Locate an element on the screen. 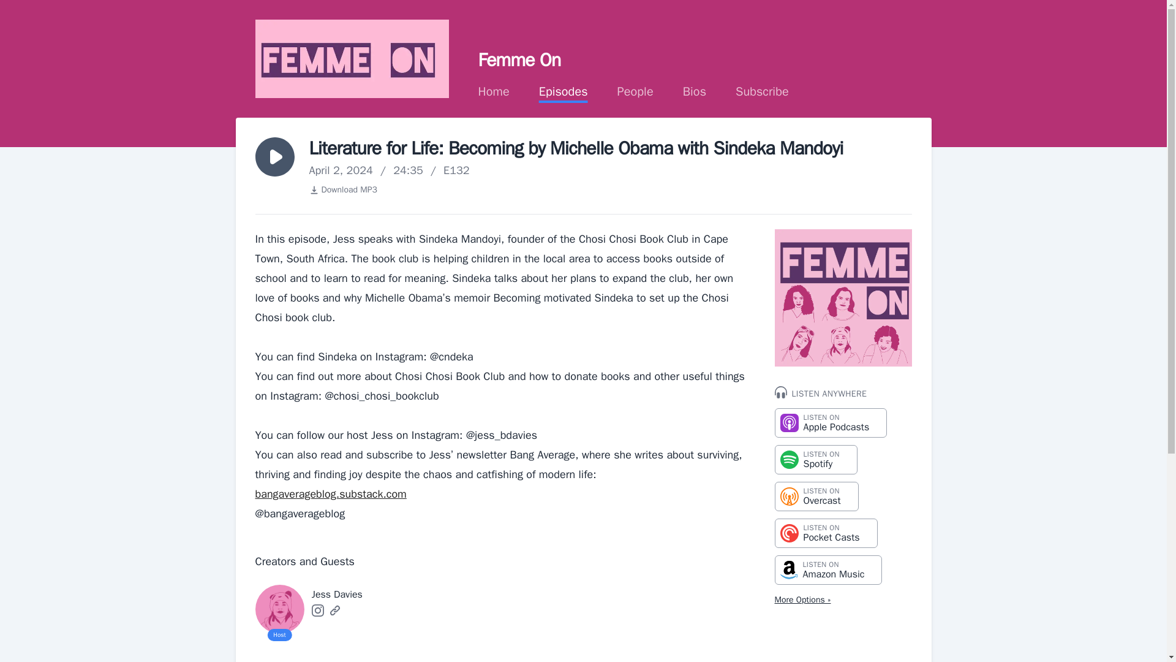  Download Episode is located at coordinates (636, 92).